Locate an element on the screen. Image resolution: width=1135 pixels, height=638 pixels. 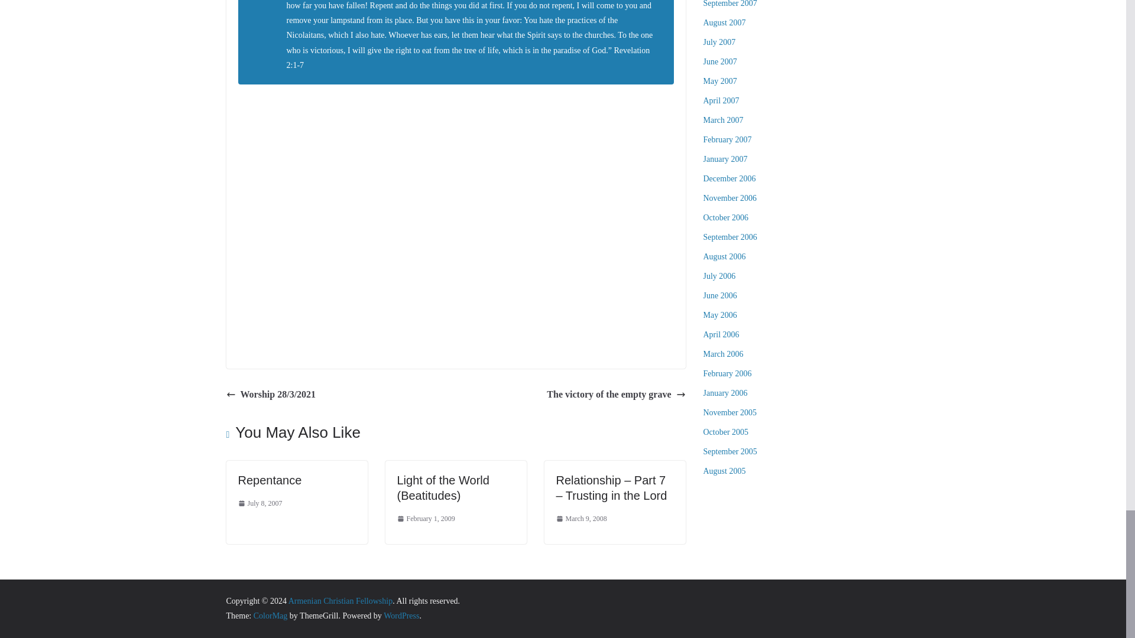
ColorMag is located at coordinates (271, 616).